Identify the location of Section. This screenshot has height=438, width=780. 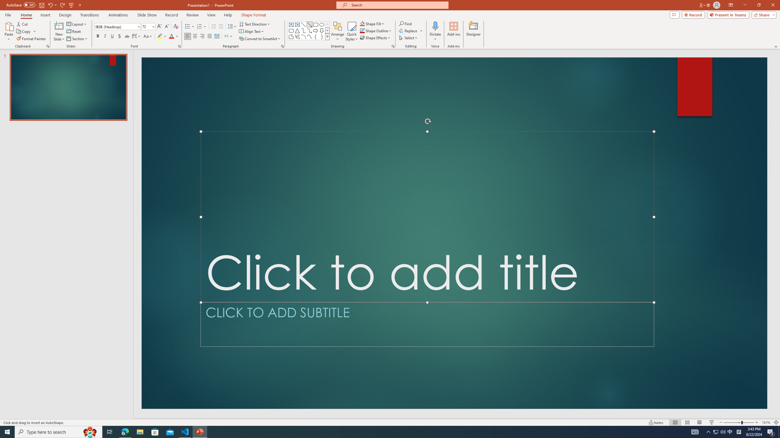
(77, 39).